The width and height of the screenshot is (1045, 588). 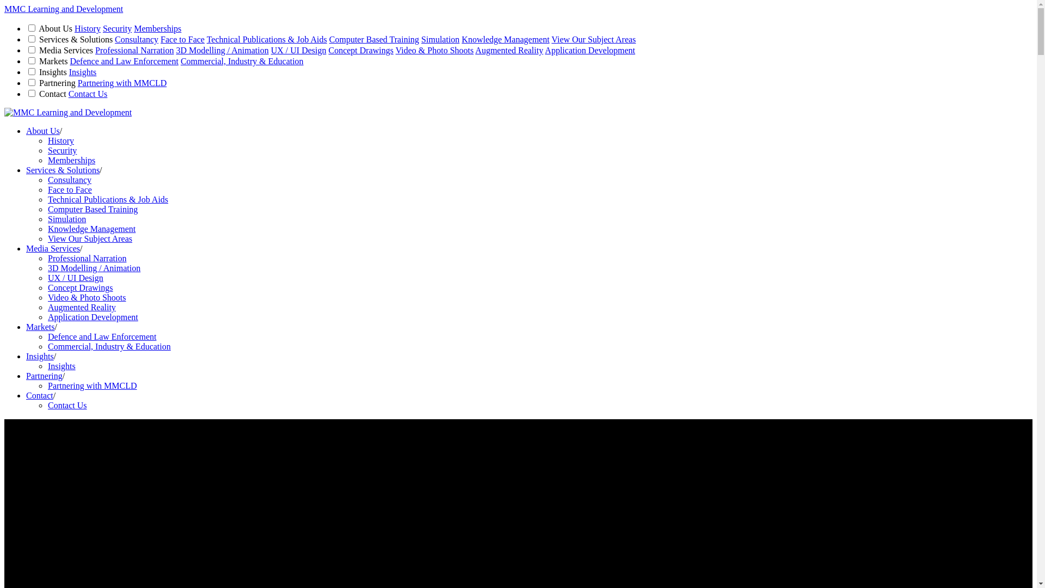 What do you see at coordinates (435, 50) in the screenshot?
I see `Video & Photo Shoots` at bounding box center [435, 50].